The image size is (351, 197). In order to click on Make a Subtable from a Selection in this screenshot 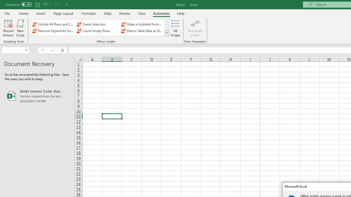, I will do `click(142, 24)`.